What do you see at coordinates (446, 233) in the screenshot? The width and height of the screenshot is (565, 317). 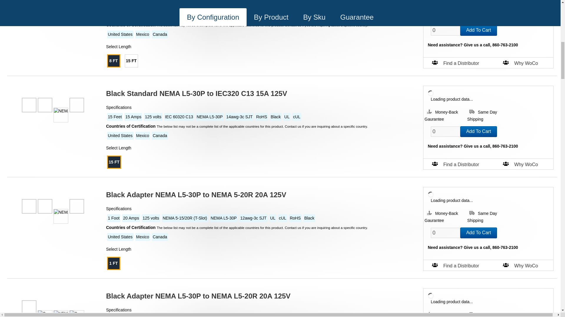 I see `0` at bounding box center [446, 233].